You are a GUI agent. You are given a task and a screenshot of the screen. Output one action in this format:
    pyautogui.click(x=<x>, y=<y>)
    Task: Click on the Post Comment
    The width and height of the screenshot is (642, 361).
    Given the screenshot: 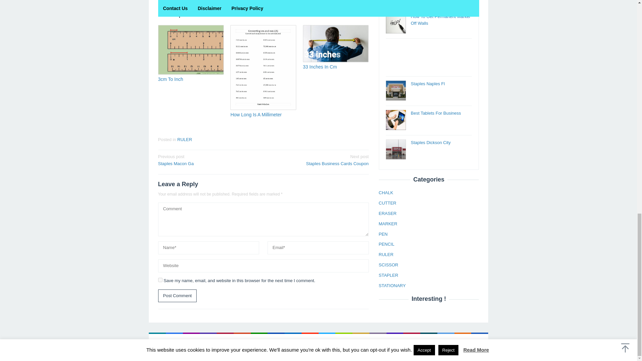 What is the action you would take?
    pyautogui.click(x=320, y=67)
    